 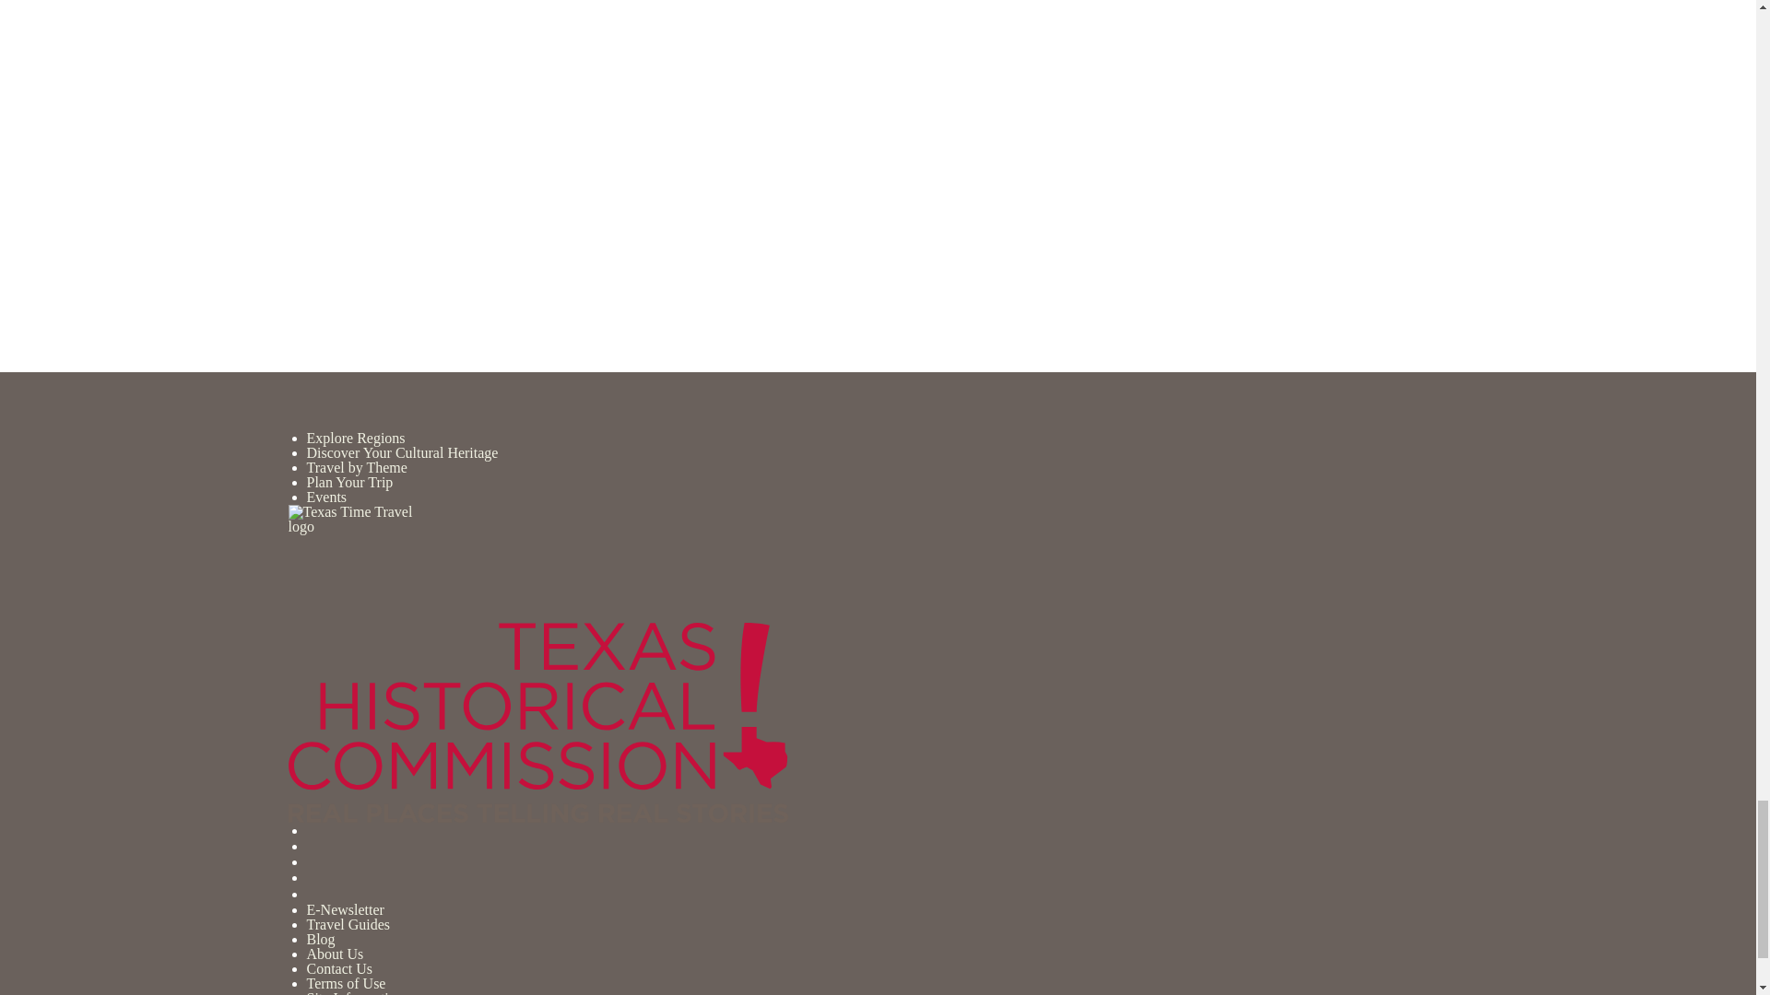 I want to click on Discover Your Cultural Heritage, so click(x=402, y=452).